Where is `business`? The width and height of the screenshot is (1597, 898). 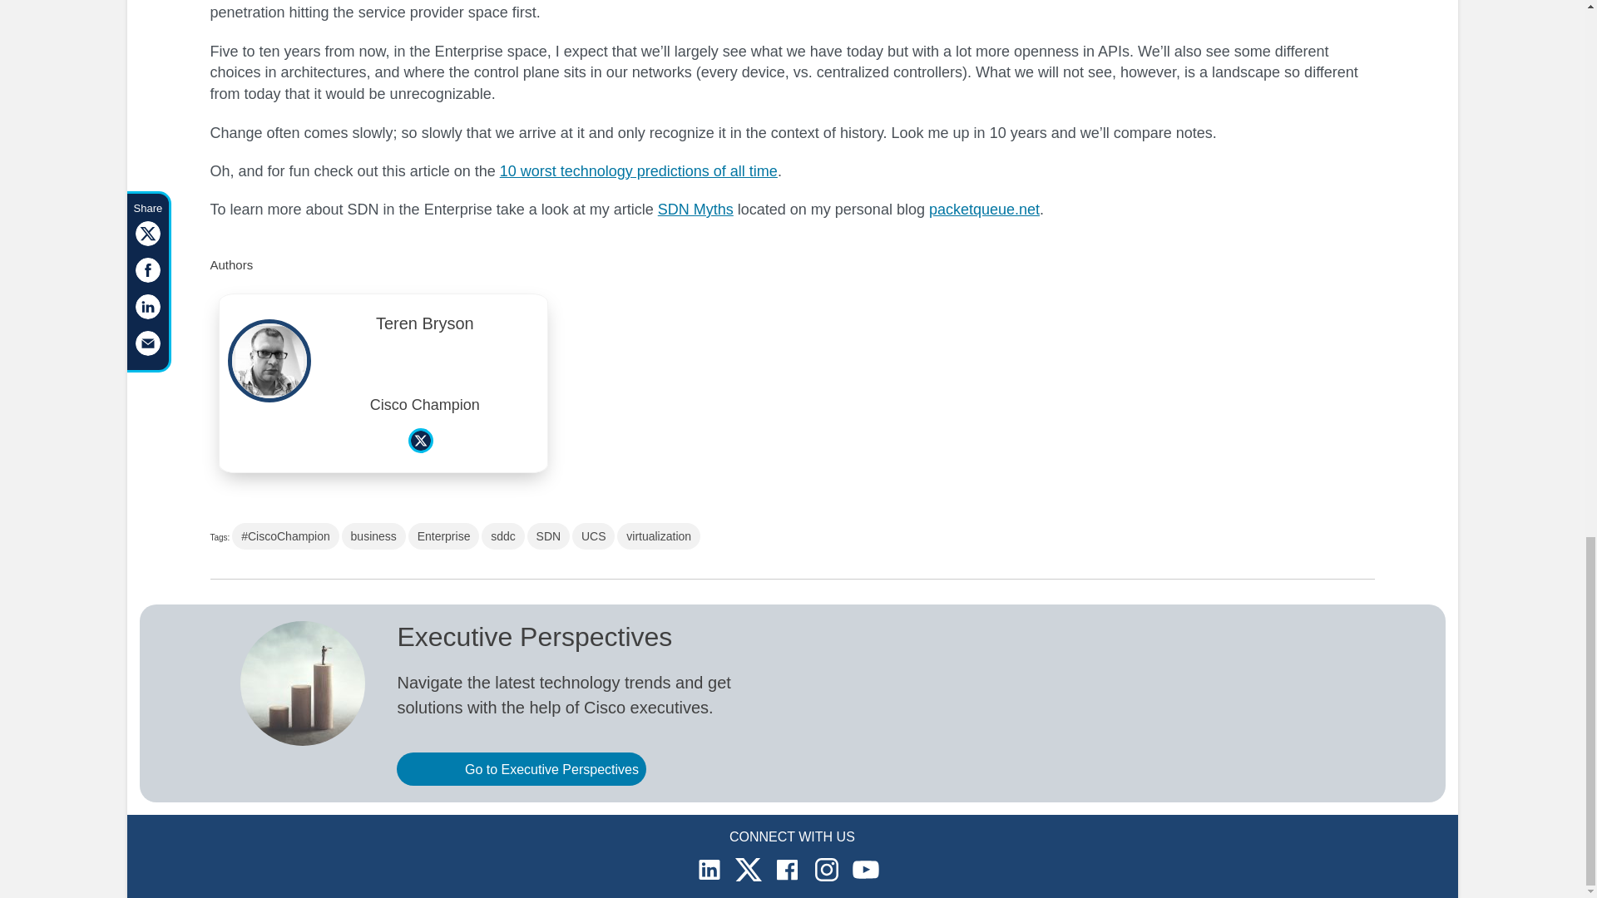 business is located at coordinates (373, 535).